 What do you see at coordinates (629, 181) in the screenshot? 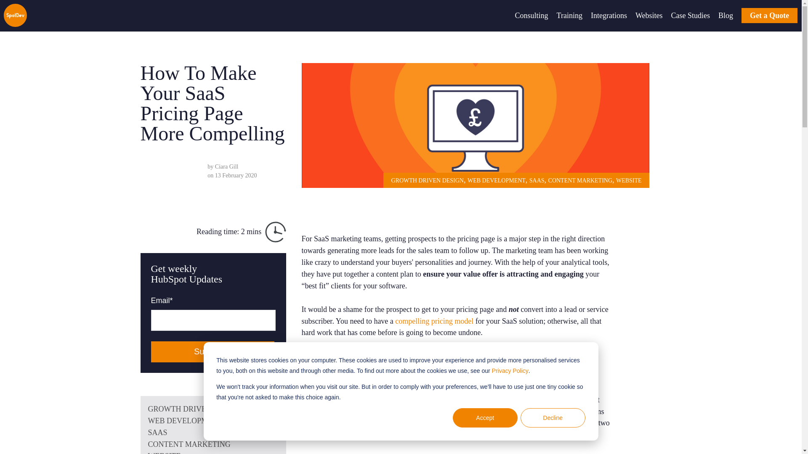
I see `WEBSITE` at bounding box center [629, 181].